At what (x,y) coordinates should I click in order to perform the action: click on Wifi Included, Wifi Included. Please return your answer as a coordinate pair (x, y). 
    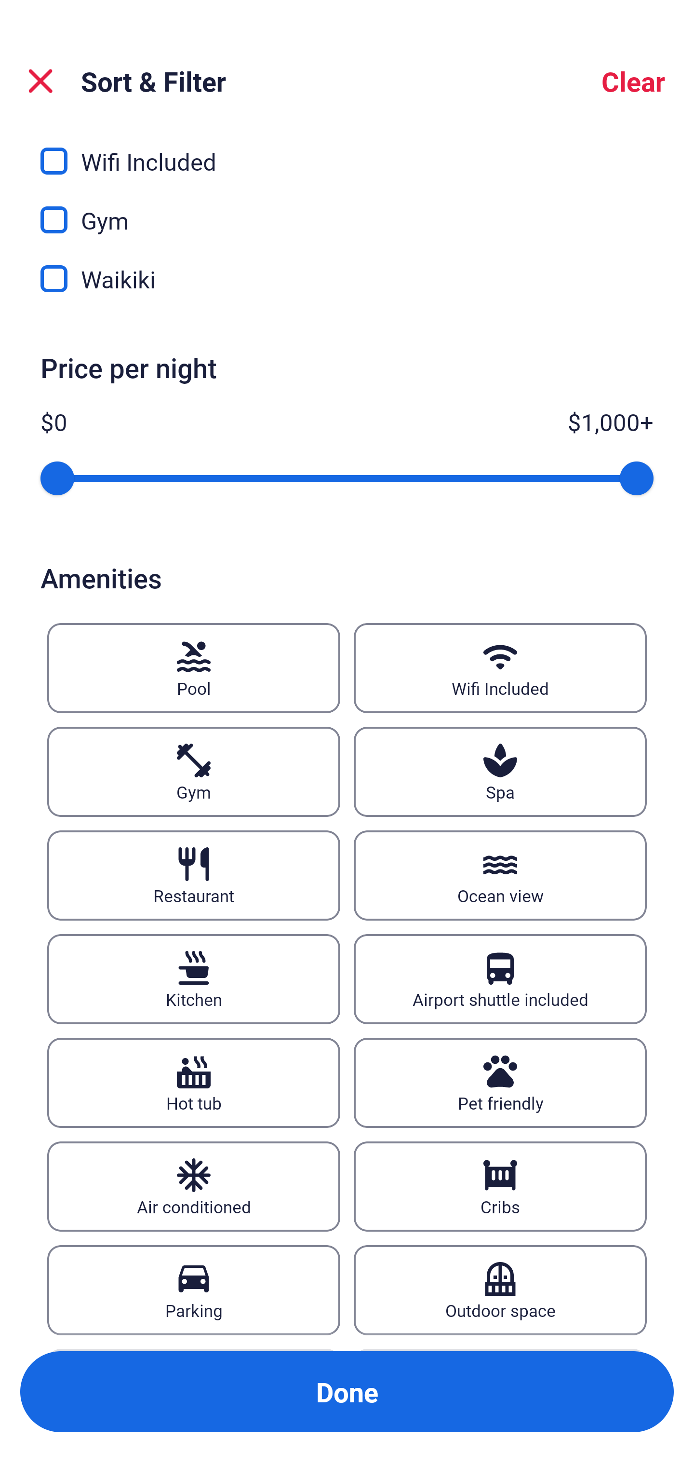
    Looking at the image, I should click on (347, 150).